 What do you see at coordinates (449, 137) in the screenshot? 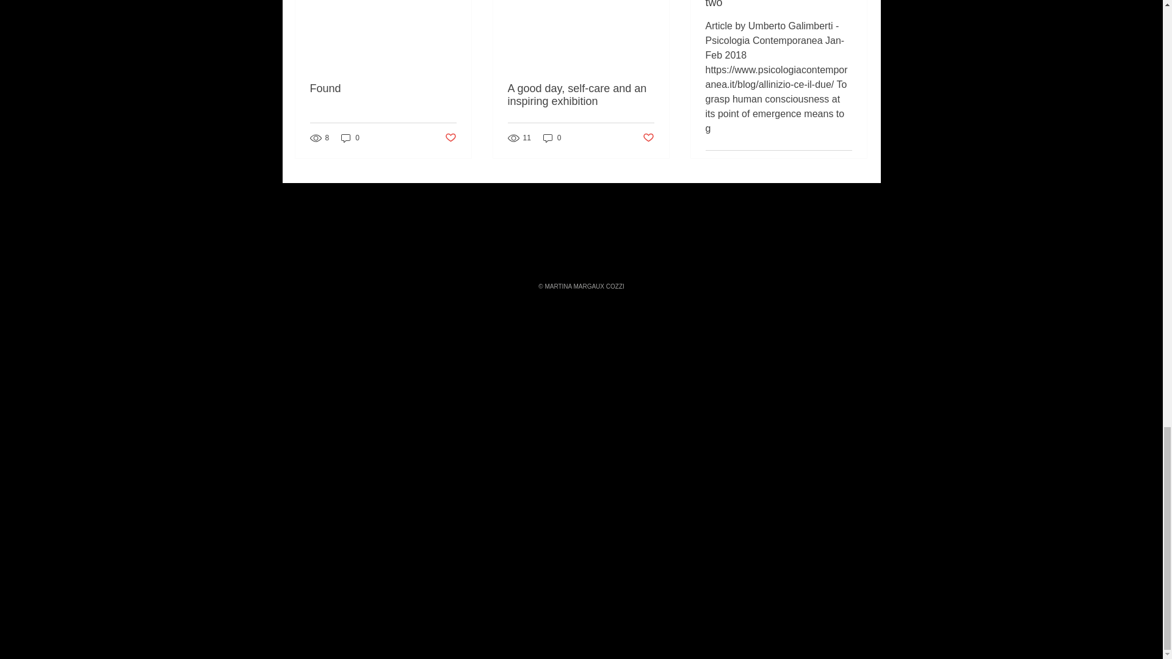
I see `Post not marked as liked` at bounding box center [449, 137].